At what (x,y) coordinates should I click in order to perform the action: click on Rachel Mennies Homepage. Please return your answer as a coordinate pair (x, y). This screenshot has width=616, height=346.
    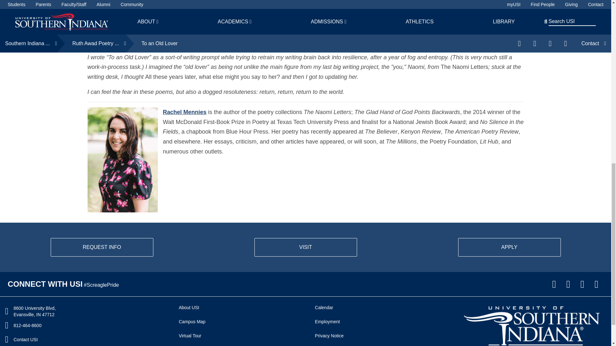
    Looking at the image, I should click on (185, 112).